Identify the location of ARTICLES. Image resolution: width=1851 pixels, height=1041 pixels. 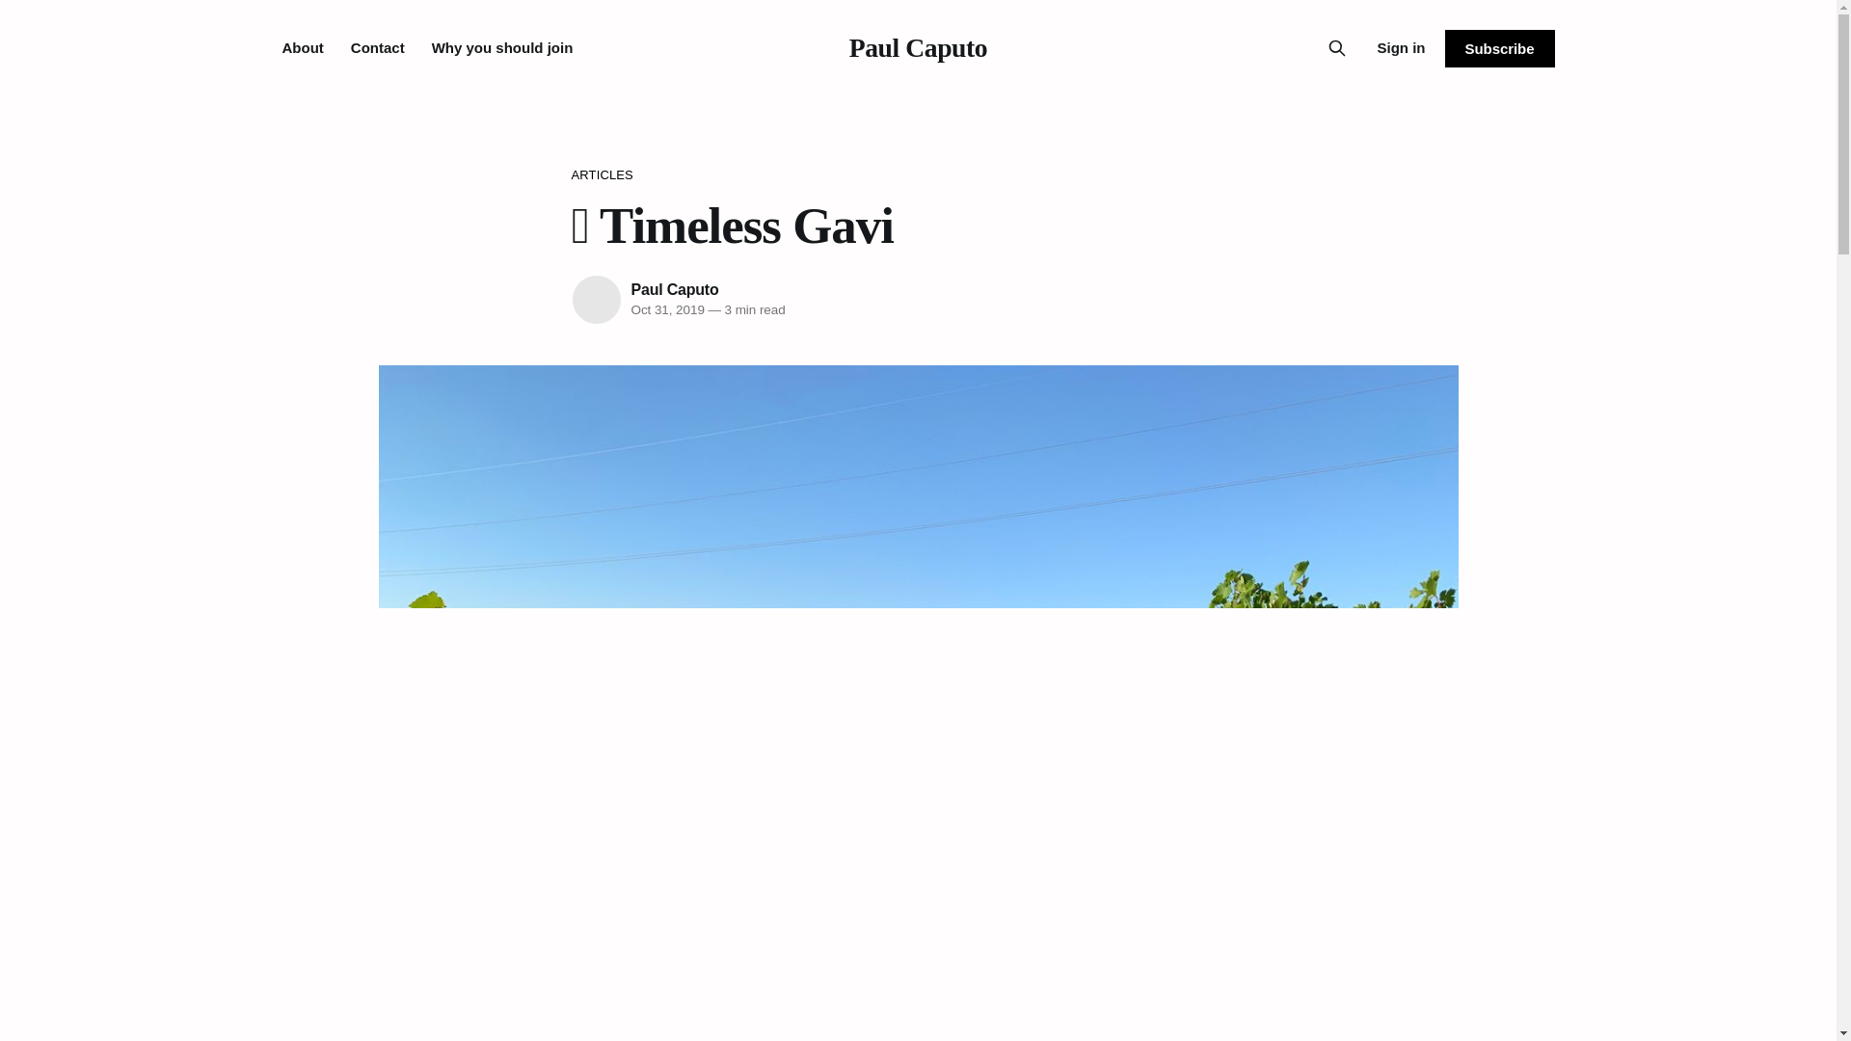
(917, 175).